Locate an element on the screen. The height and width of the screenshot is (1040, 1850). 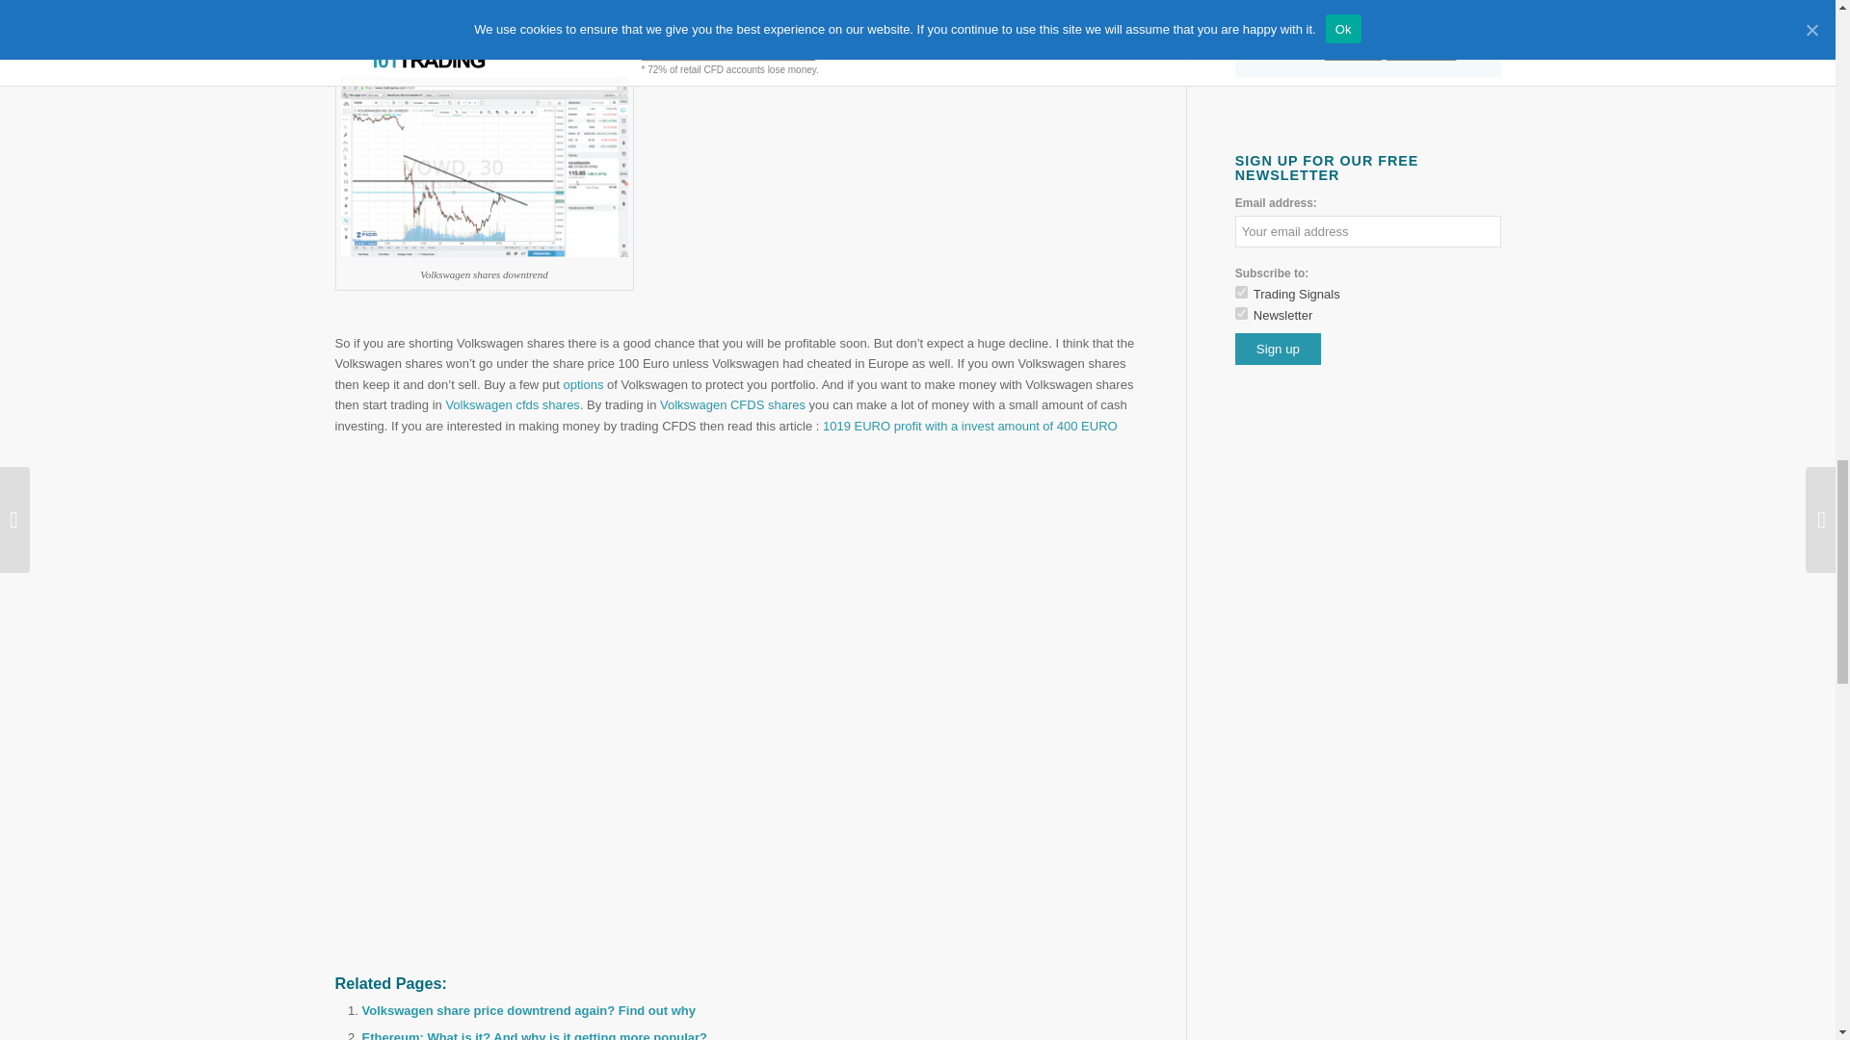
Ethereum: What is it? And why is it getting more popular? is located at coordinates (534, 1035).